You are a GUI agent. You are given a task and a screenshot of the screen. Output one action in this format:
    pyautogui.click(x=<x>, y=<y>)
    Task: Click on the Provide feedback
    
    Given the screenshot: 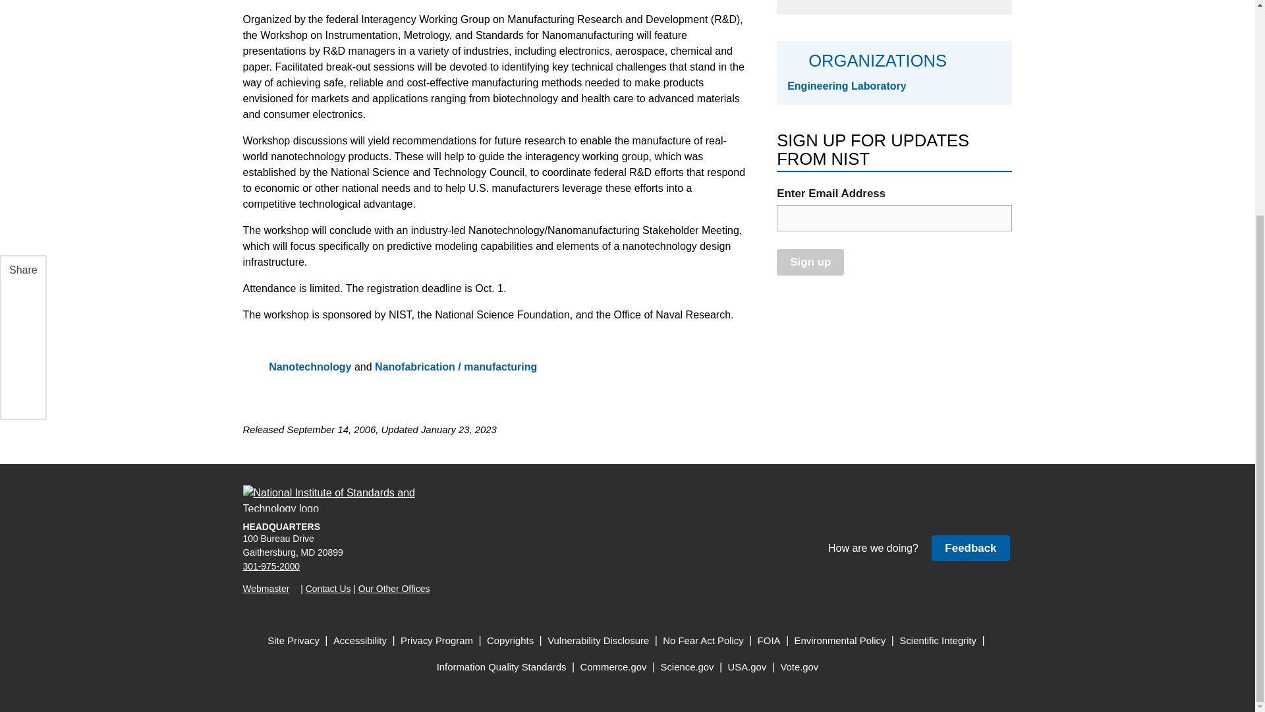 What is the action you would take?
    pyautogui.click(x=970, y=549)
    